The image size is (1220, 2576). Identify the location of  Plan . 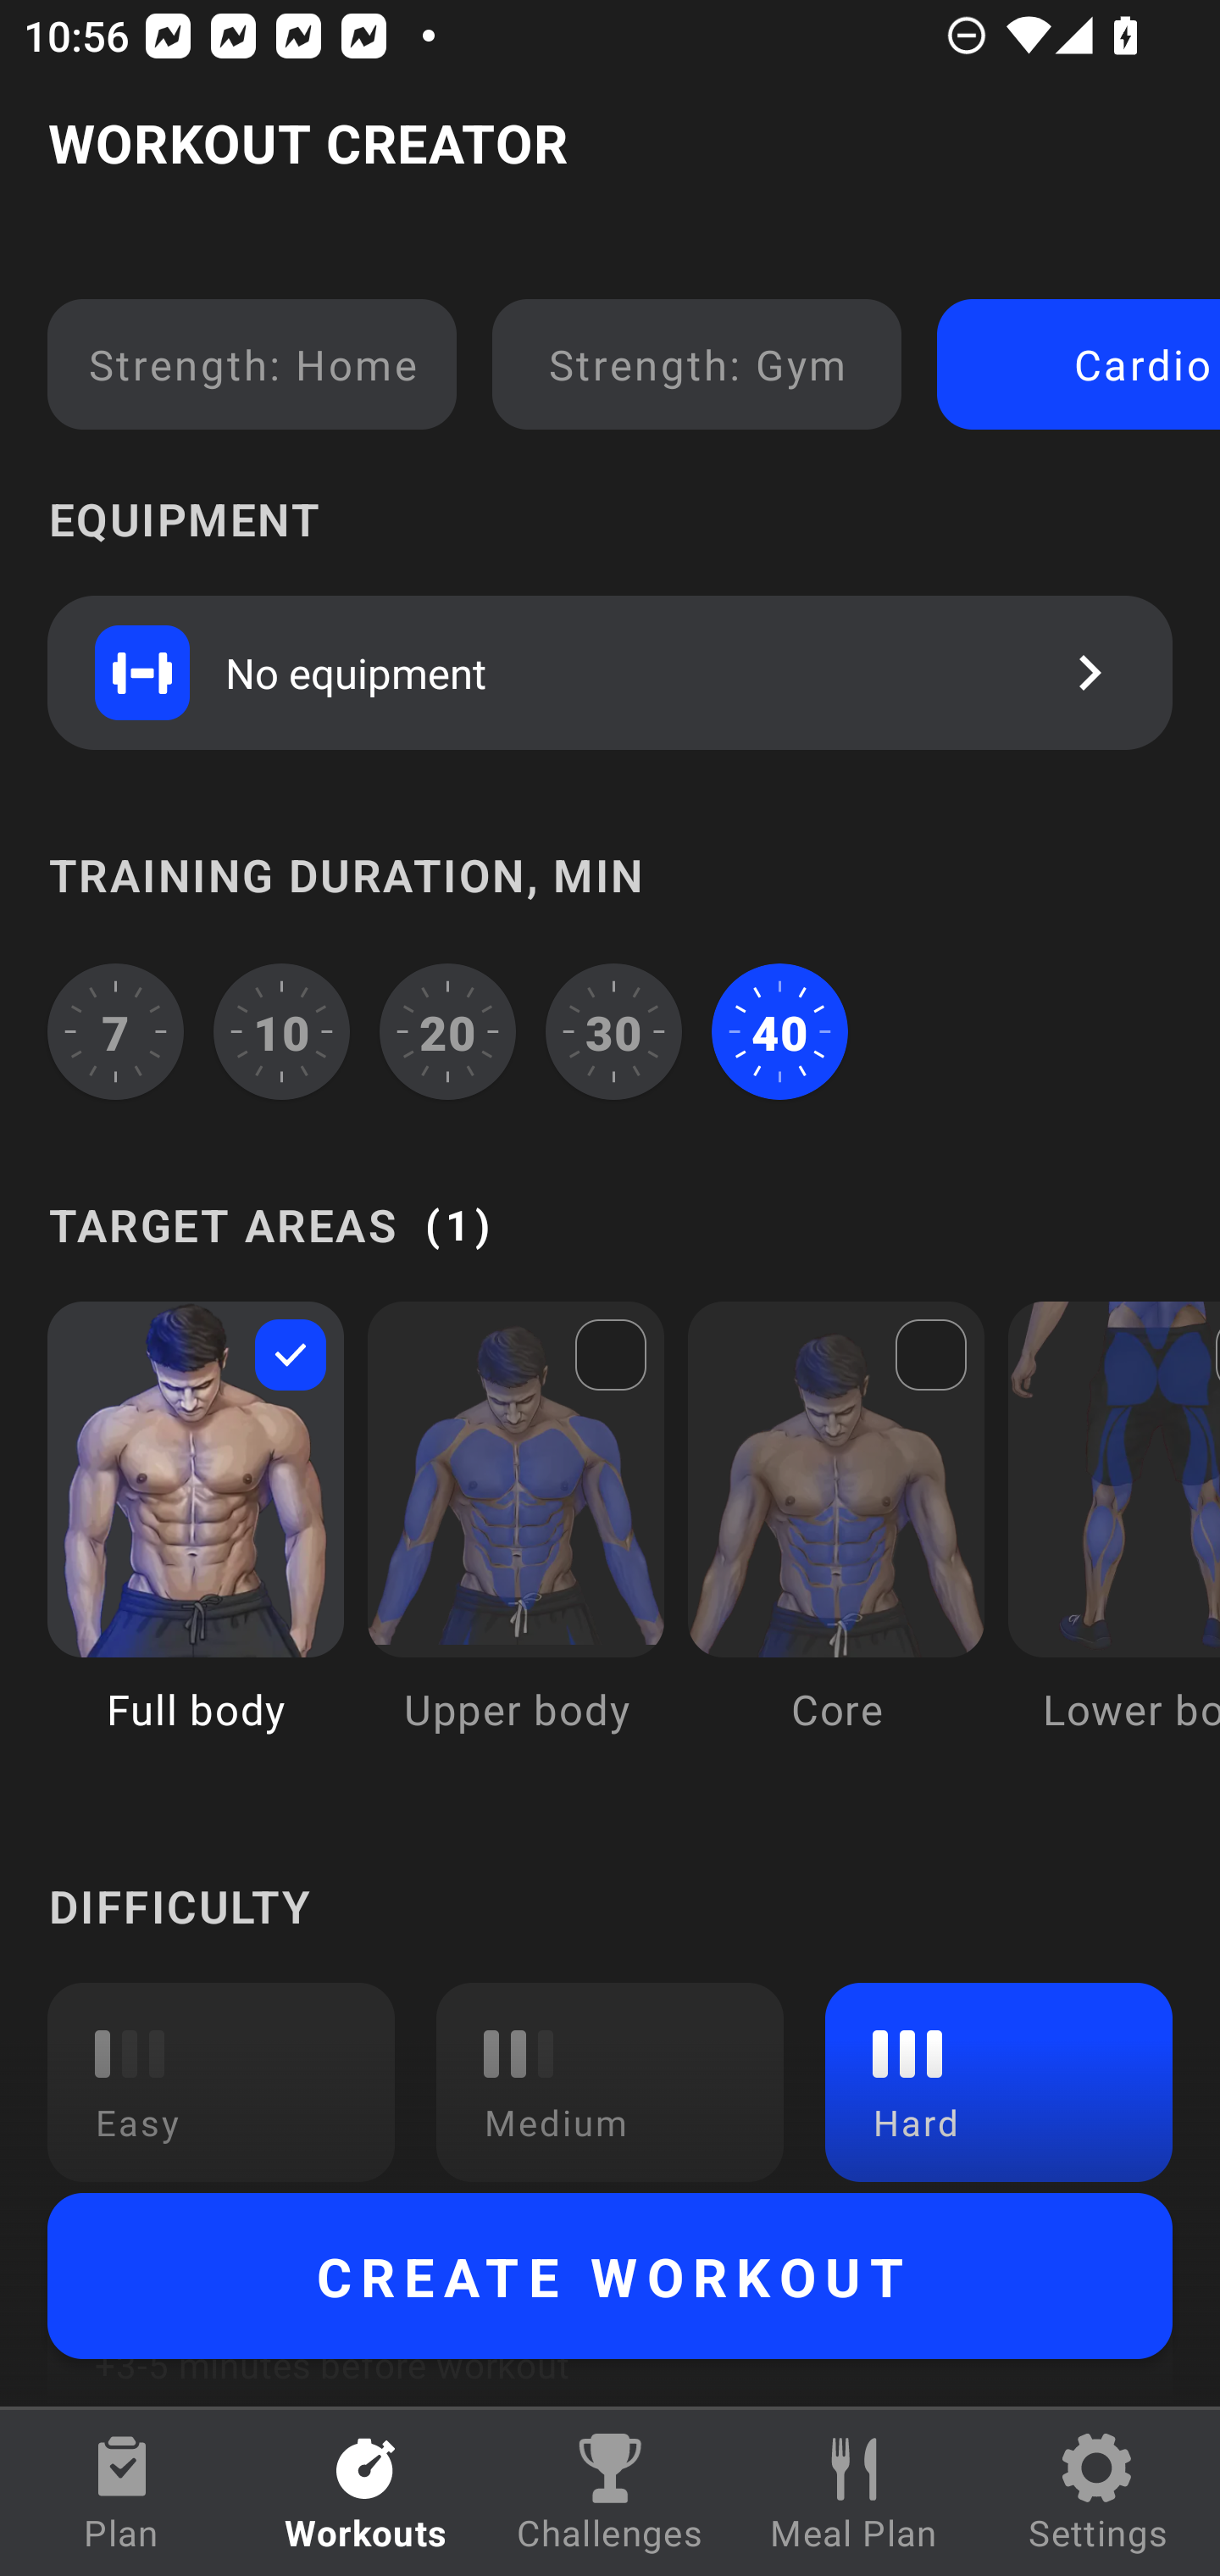
(122, 2493).